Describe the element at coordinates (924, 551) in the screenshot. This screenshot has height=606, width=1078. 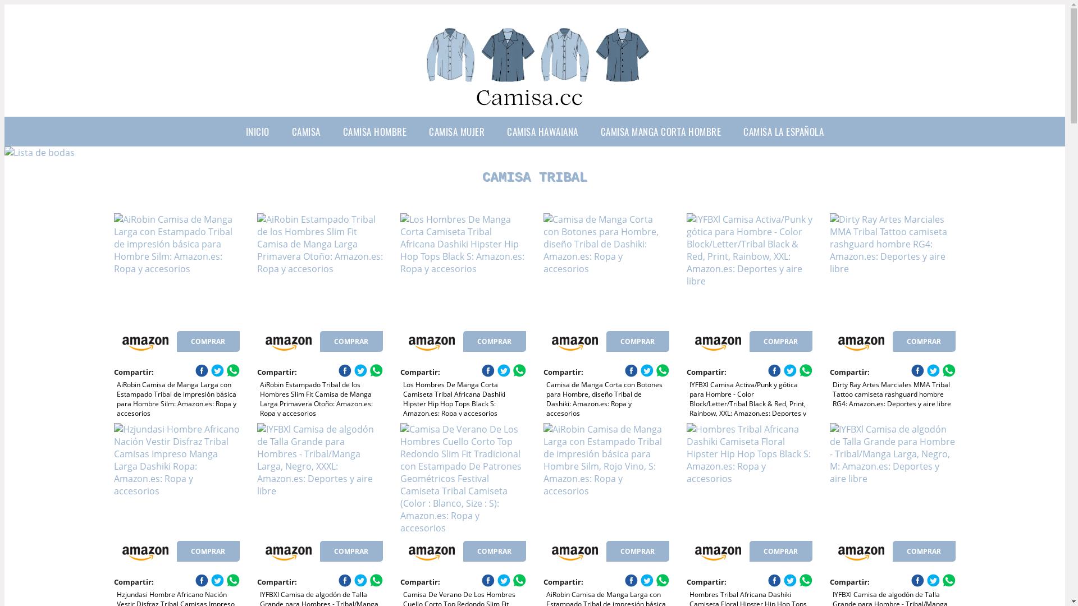
I see `COMPRAR` at that location.